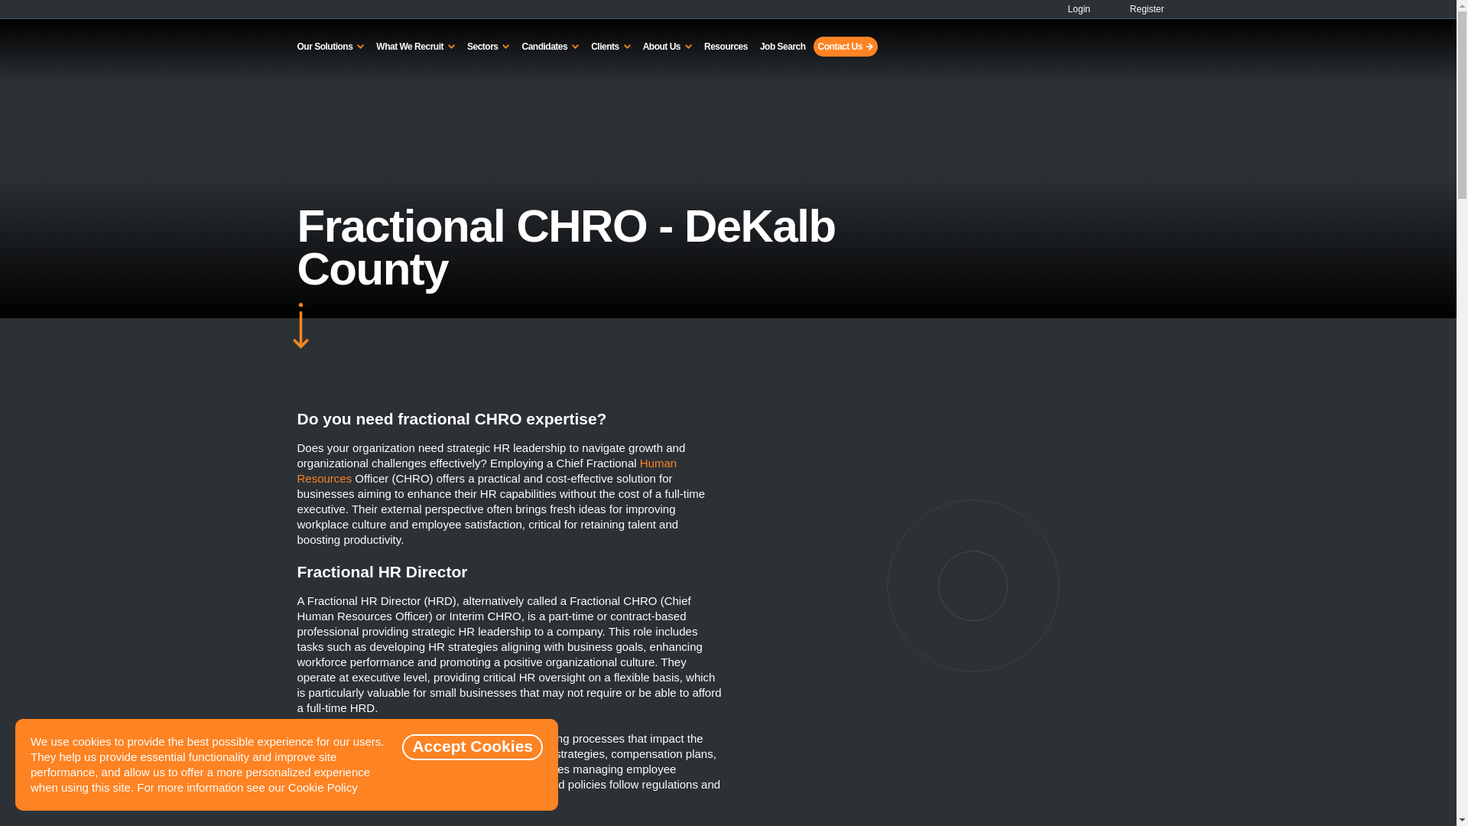 Image resolution: width=1468 pixels, height=826 pixels. What do you see at coordinates (1138, 9) in the screenshot?
I see `Register` at bounding box center [1138, 9].